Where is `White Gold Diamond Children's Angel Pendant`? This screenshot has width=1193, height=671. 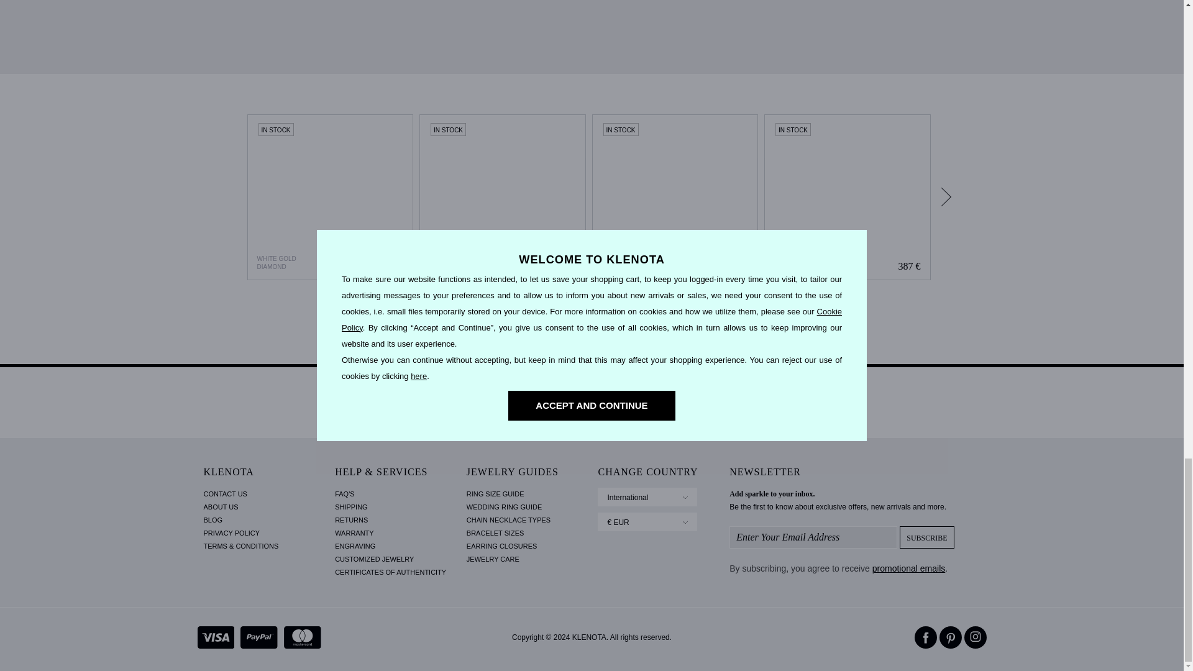
White Gold Diamond Children's Angel Pendant is located at coordinates (329, 198).